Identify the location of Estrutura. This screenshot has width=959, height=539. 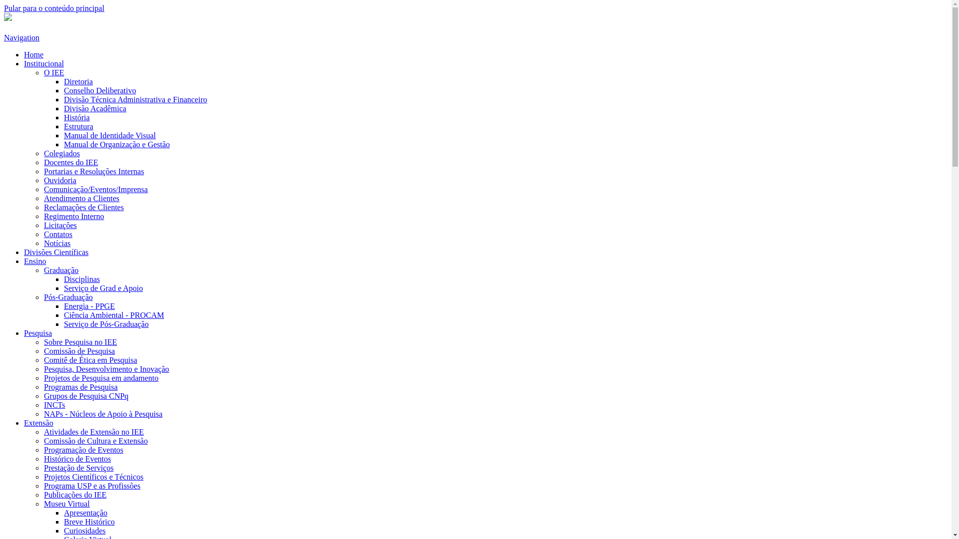
(79, 127).